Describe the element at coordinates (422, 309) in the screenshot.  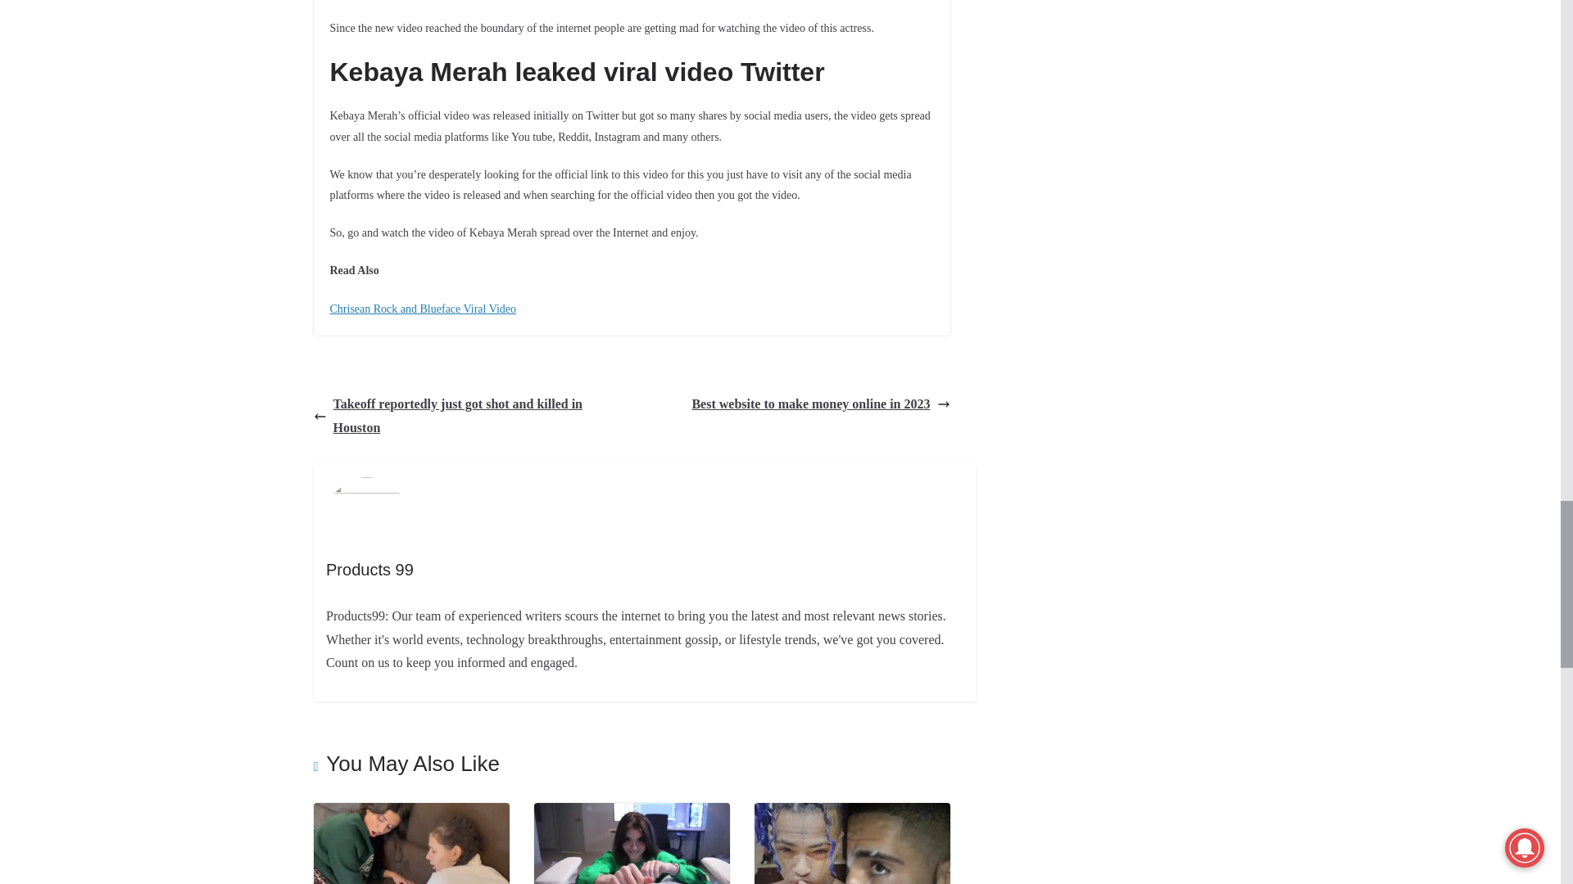
I see `Chrisean Rock and Blueface Viral Video` at that location.